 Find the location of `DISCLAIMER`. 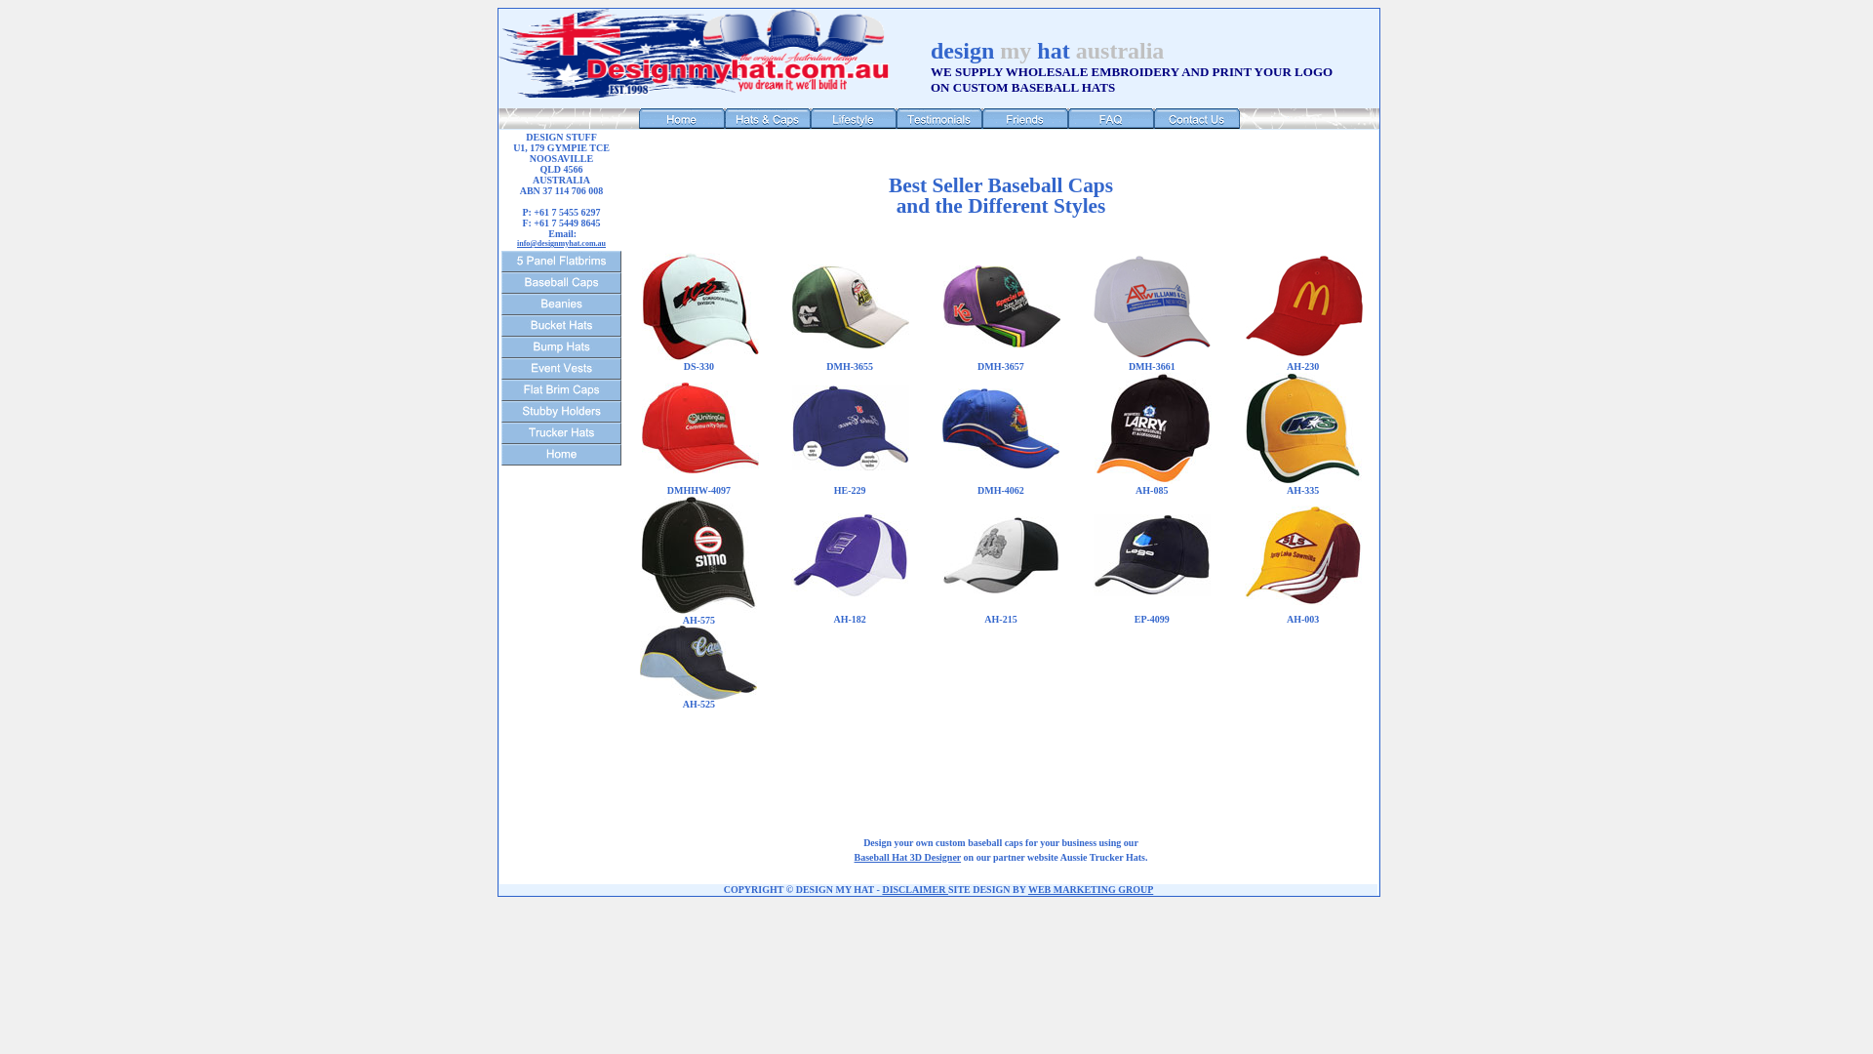

DISCLAIMER is located at coordinates (915, 890).